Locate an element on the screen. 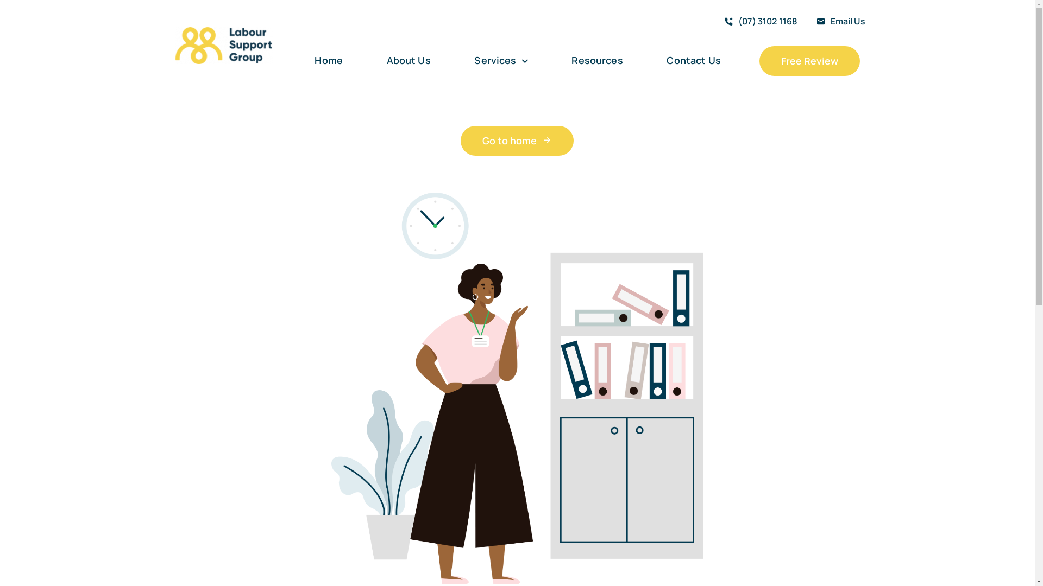  Home is located at coordinates (329, 61).